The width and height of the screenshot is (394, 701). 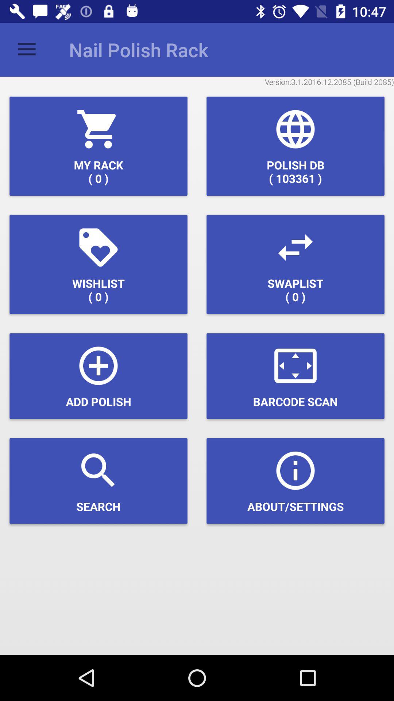 What do you see at coordinates (295, 264) in the screenshot?
I see `flip until the swaplist
( 0 )` at bounding box center [295, 264].